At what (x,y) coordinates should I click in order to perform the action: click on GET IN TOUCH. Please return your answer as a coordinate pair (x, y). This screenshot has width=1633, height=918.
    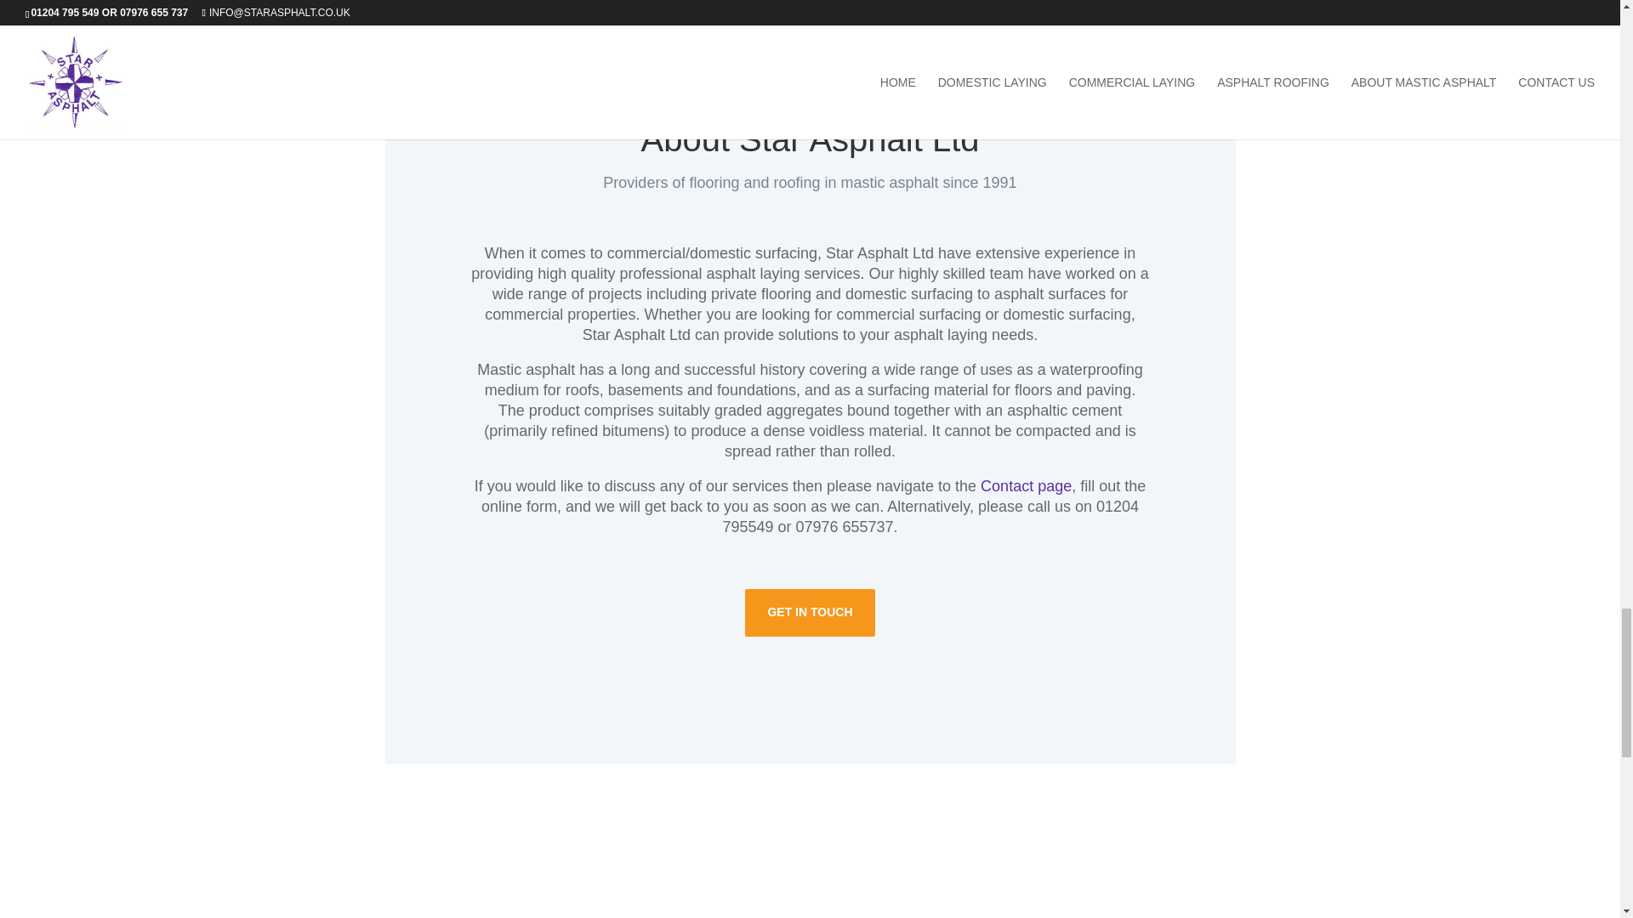
    Looking at the image, I should click on (809, 613).